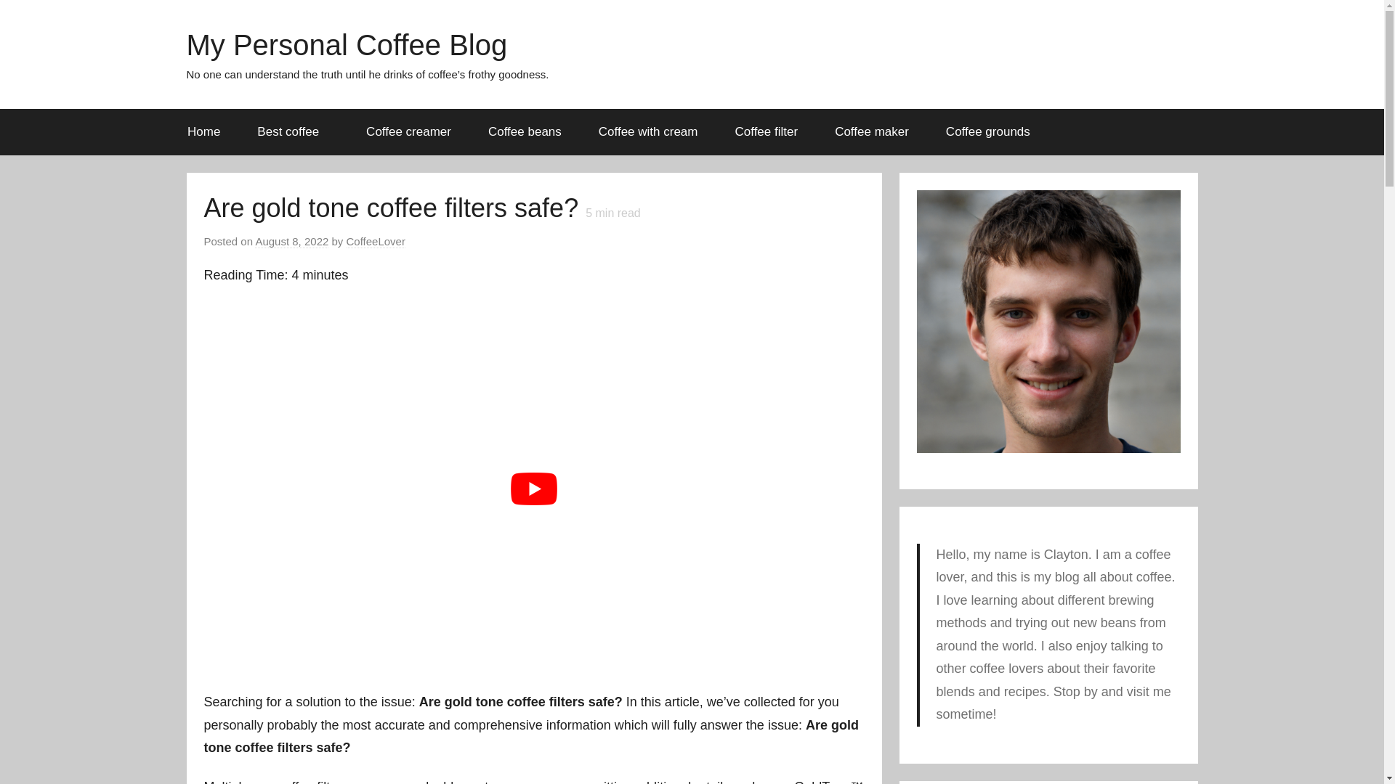 The width and height of the screenshot is (1395, 784). I want to click on Coffee beans, so click(525, 132).